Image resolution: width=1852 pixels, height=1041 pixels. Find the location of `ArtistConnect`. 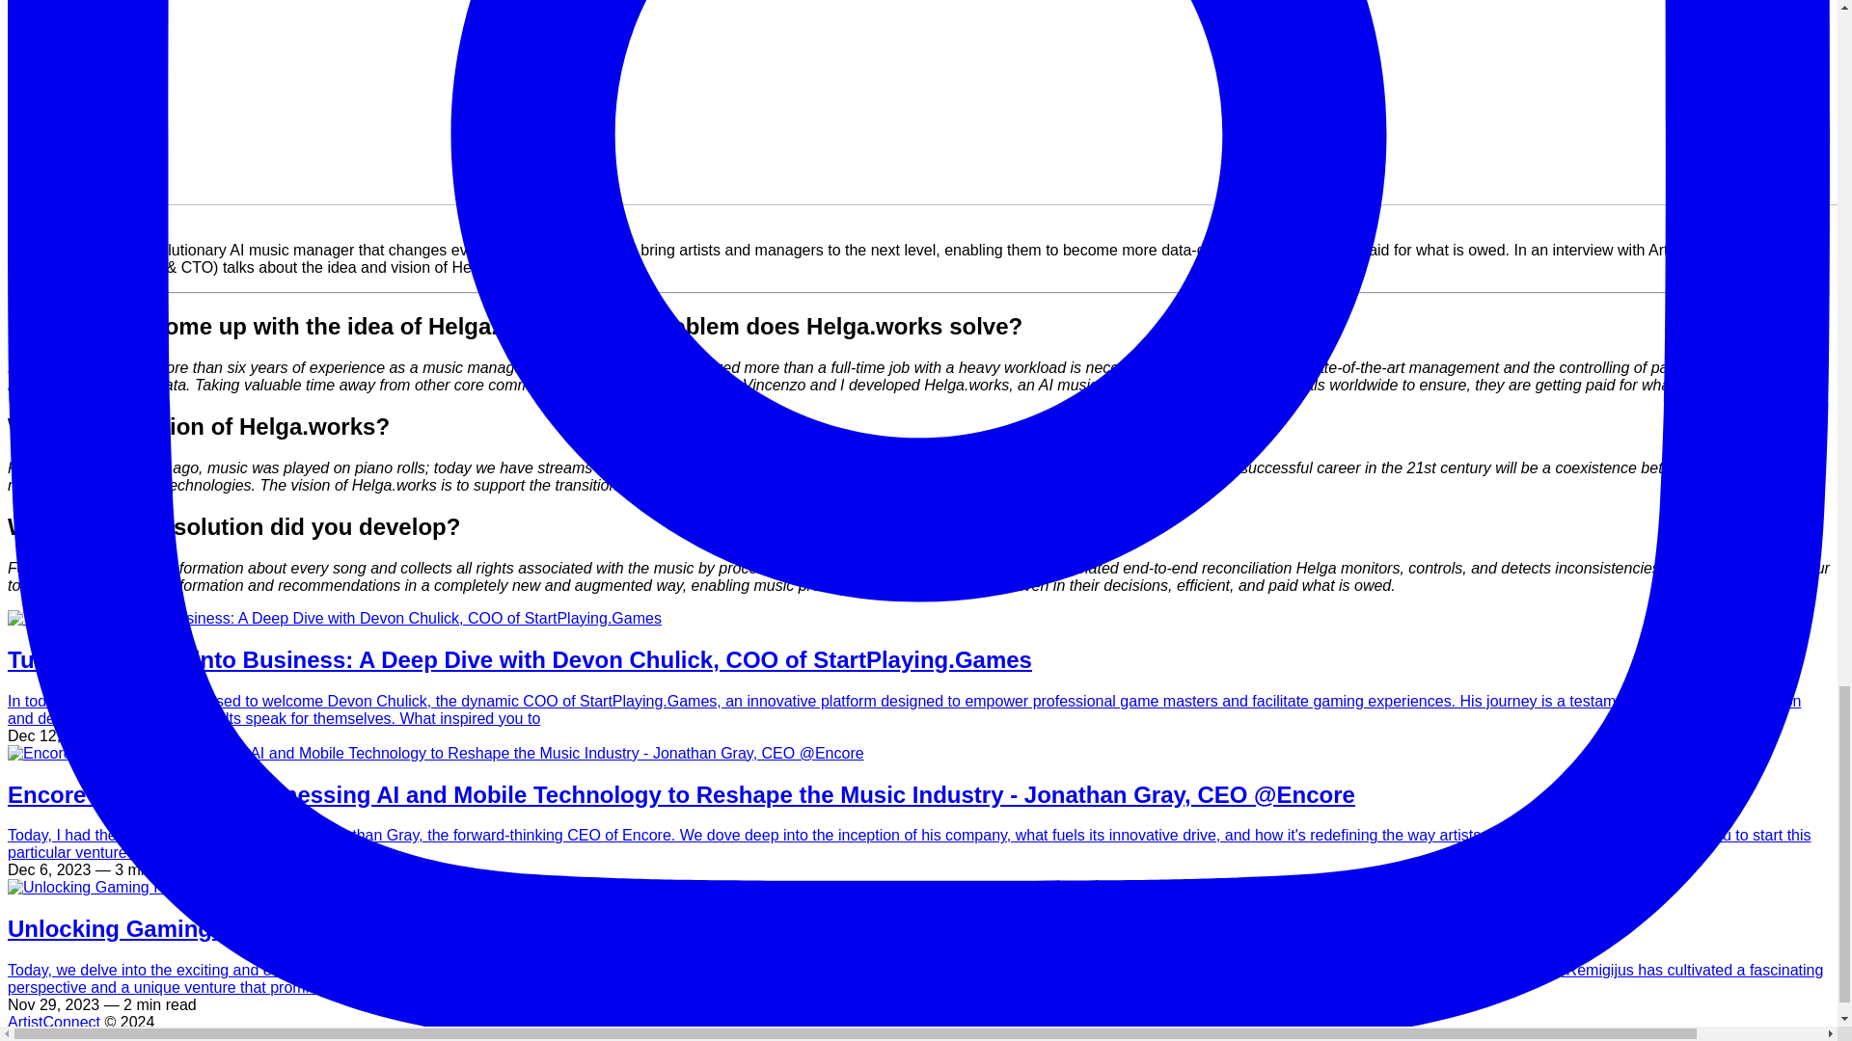

ArtistConnect is located at coordinates (53, 1022).